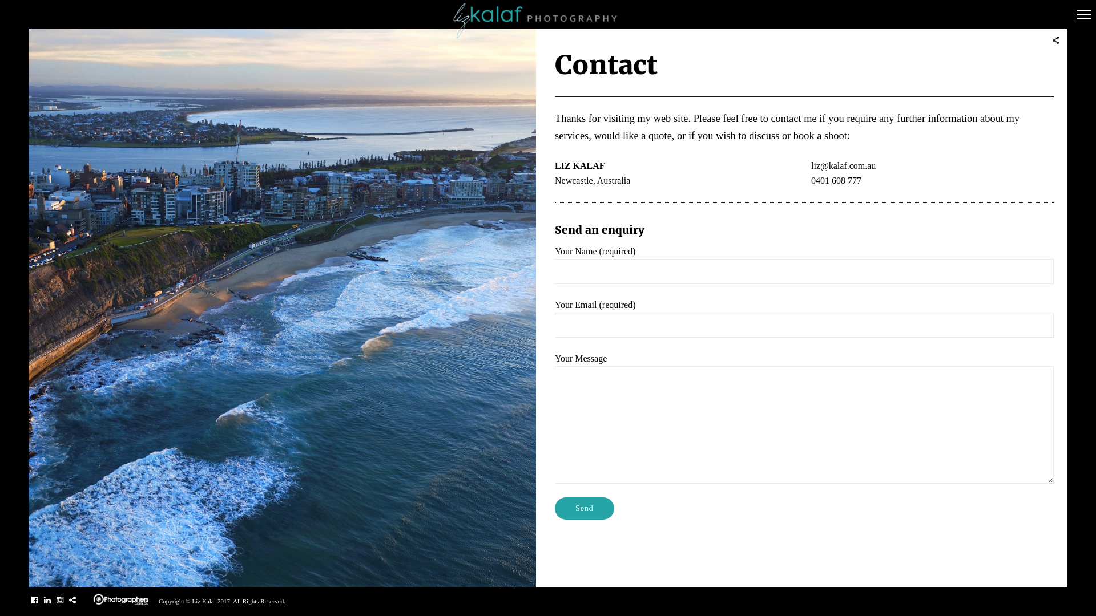  Describe the element at coordinates (548, 21) in the screenshot. I see `Liz Kalaf - Newcastle Photographer` at that location.